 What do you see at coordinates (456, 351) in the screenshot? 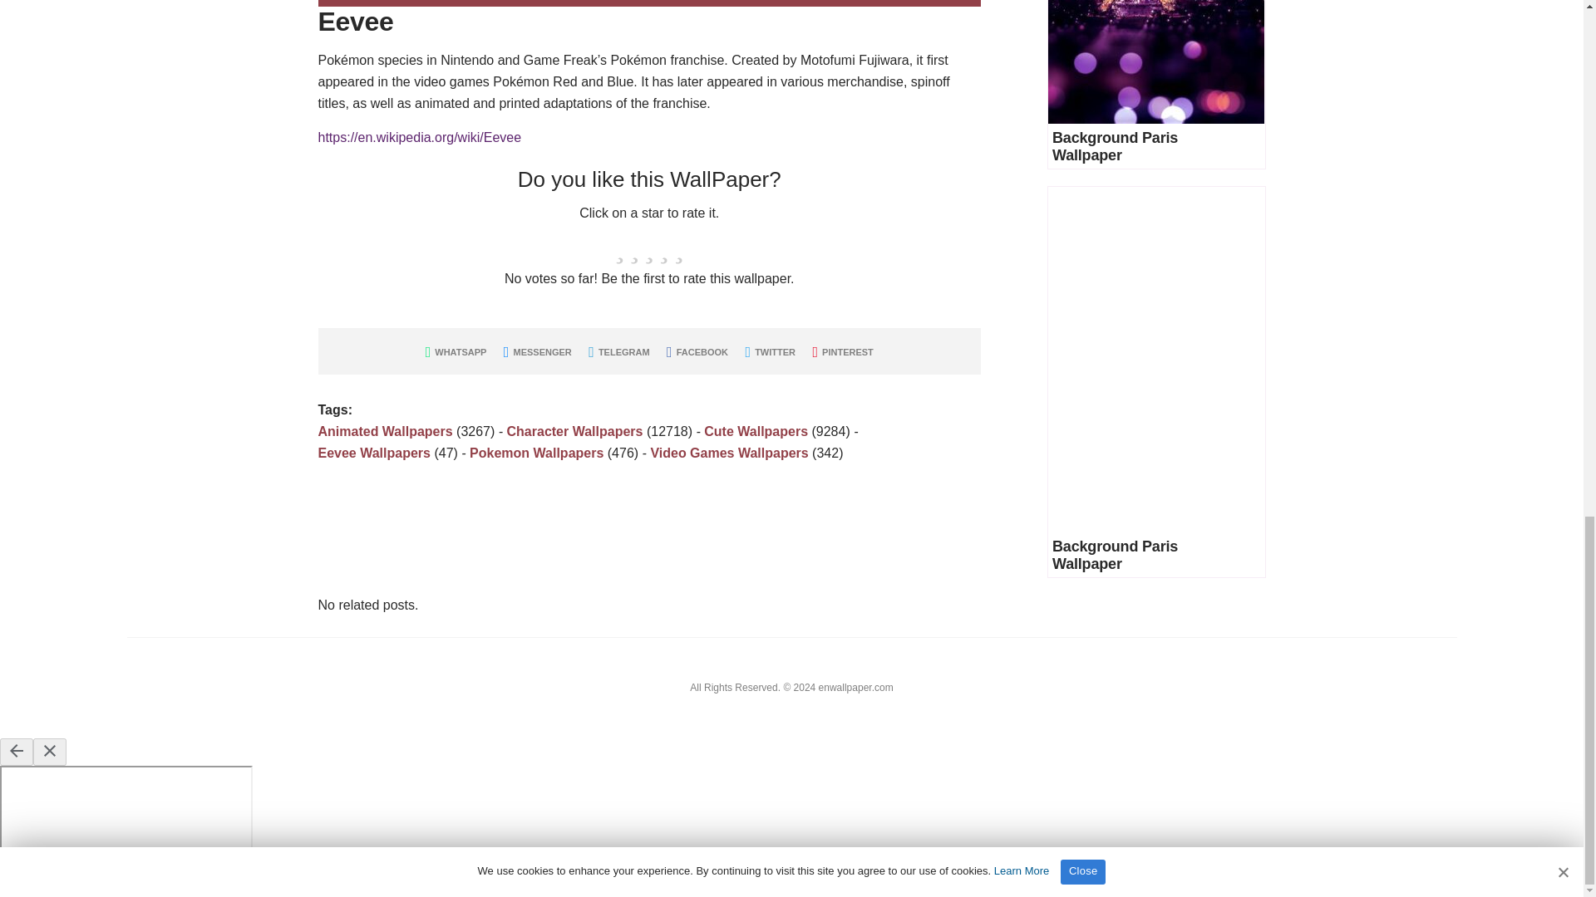
I see `WHATSAPP` at bounding box center [456, 351].